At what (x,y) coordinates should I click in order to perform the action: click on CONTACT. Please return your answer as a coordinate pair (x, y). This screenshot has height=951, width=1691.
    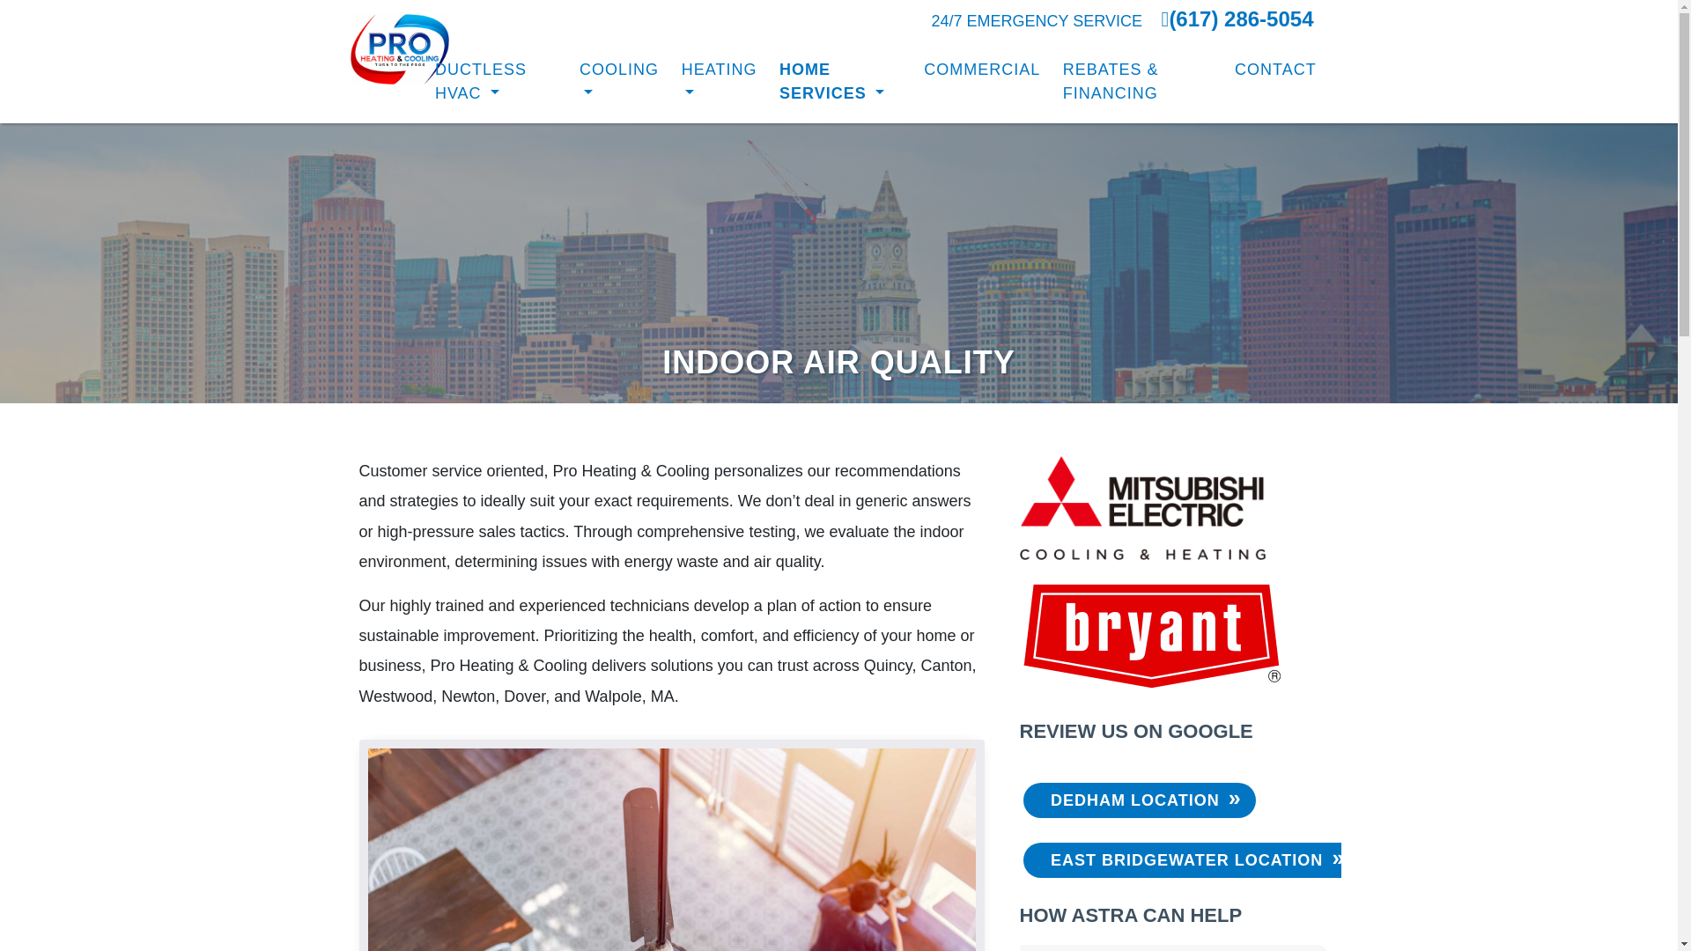
    Looking at the image, I should click on (1275, 70).